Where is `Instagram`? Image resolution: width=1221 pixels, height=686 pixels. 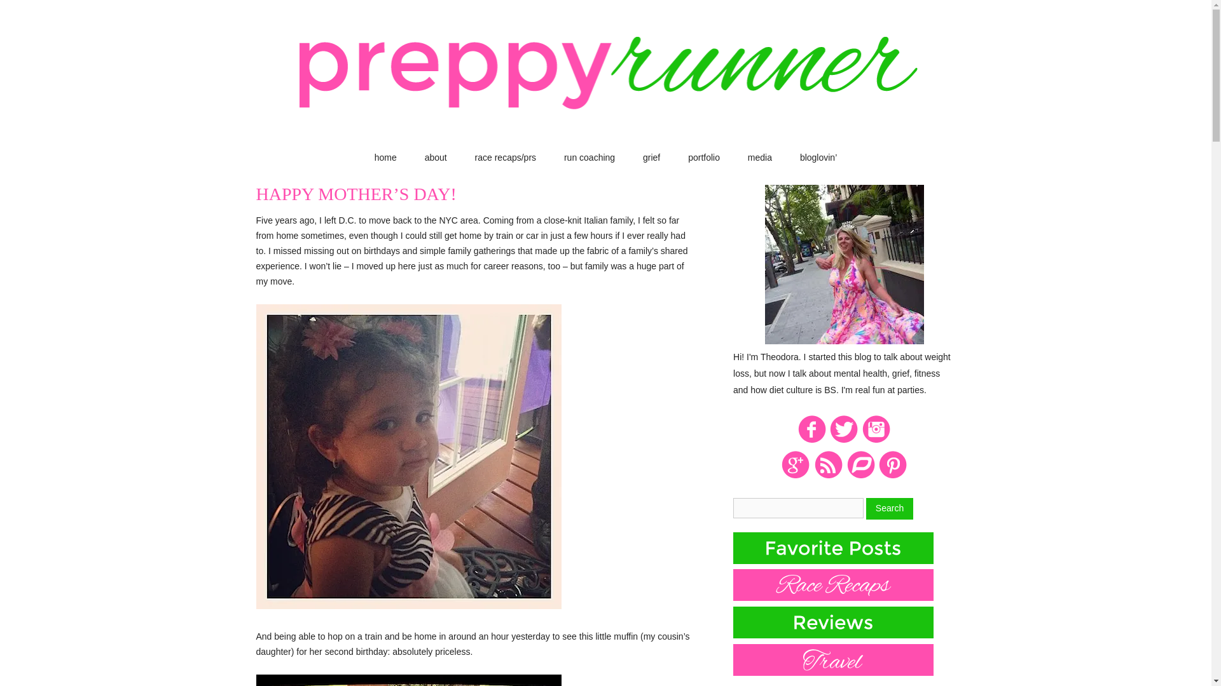 Instagram is located at coordinates (876, 441).